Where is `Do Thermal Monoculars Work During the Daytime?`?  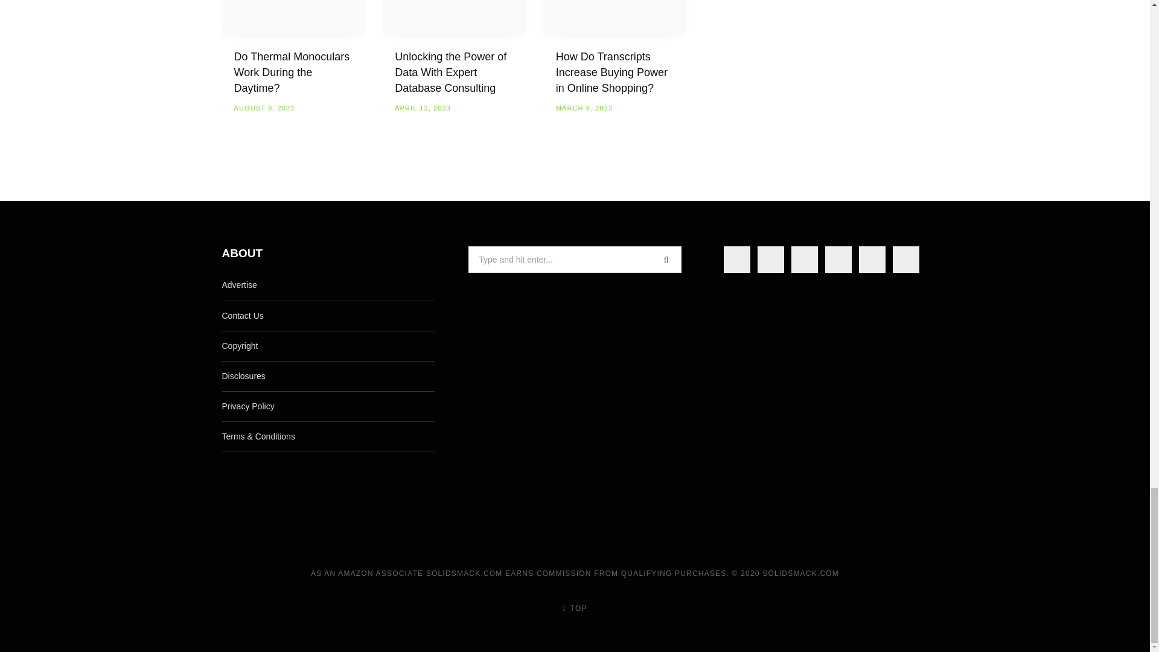 Do Thermal Monoculars Work During the Daytime? is located at coordinates (292, 72).